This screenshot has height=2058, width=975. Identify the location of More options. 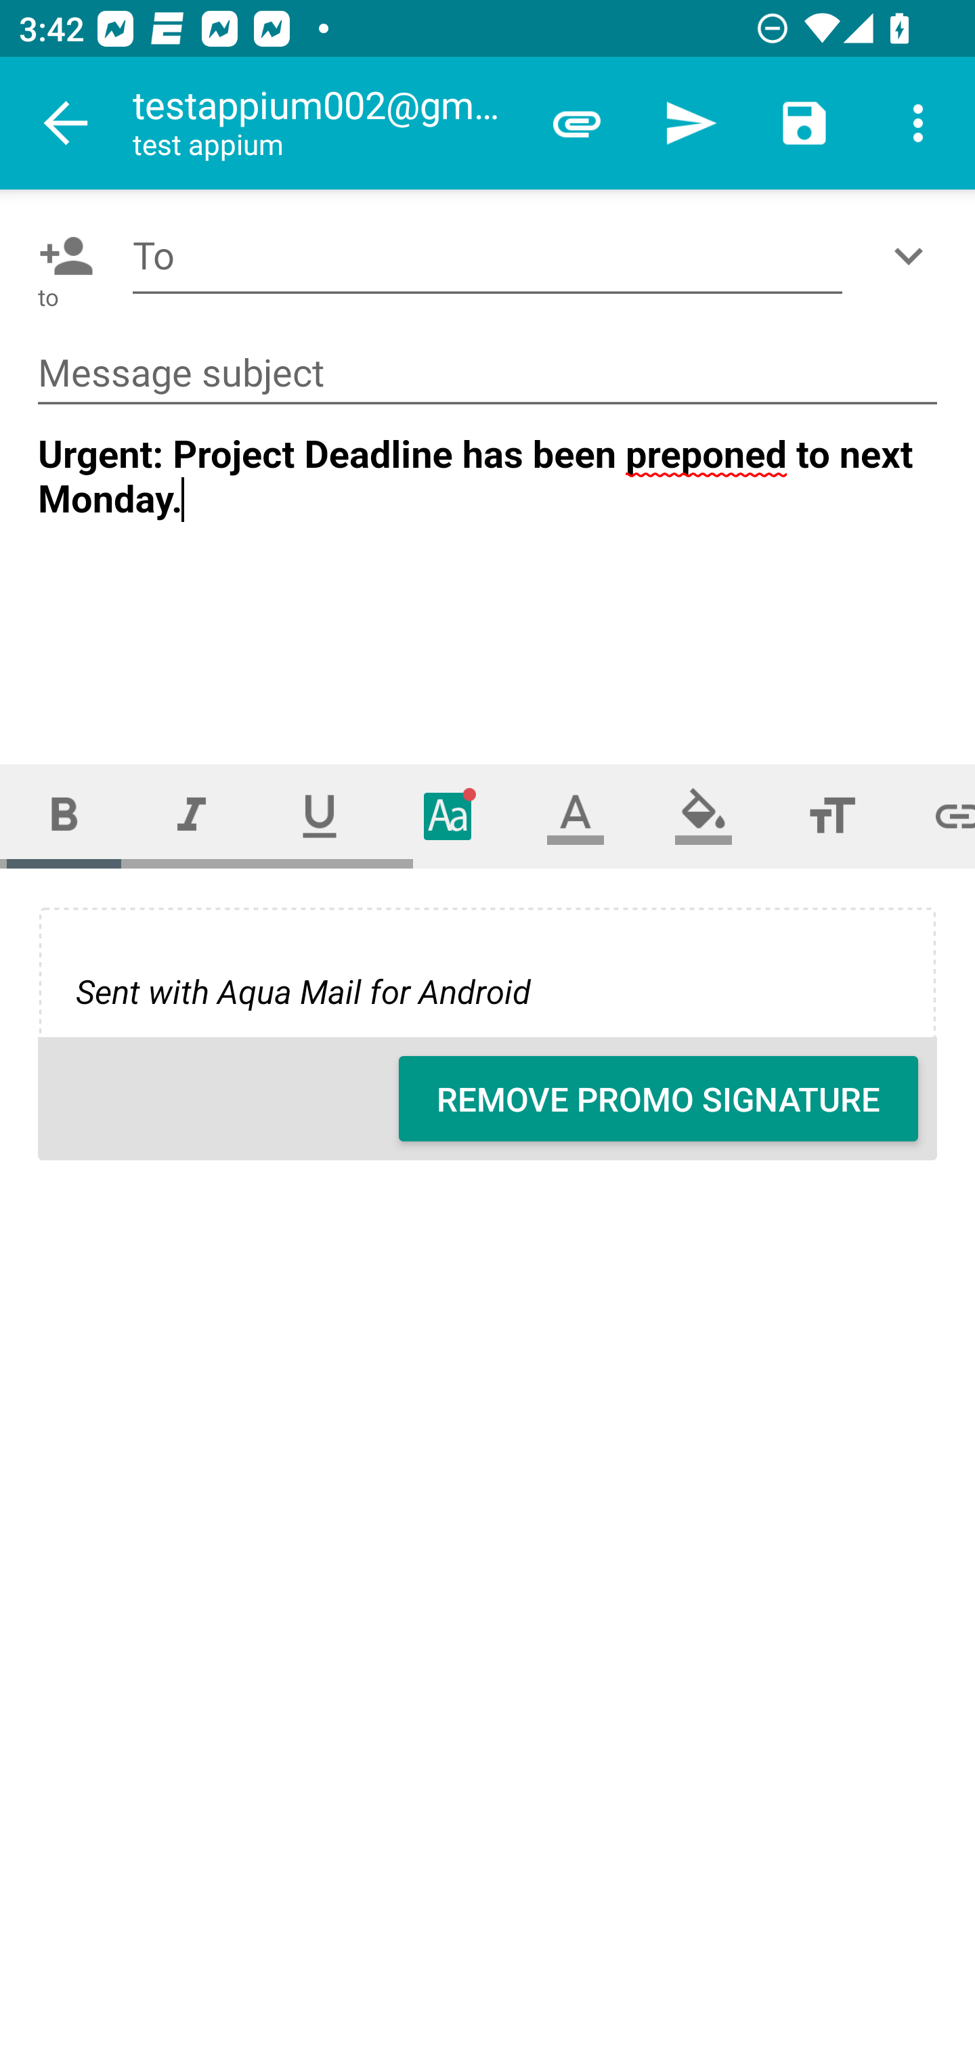
(918, 123).